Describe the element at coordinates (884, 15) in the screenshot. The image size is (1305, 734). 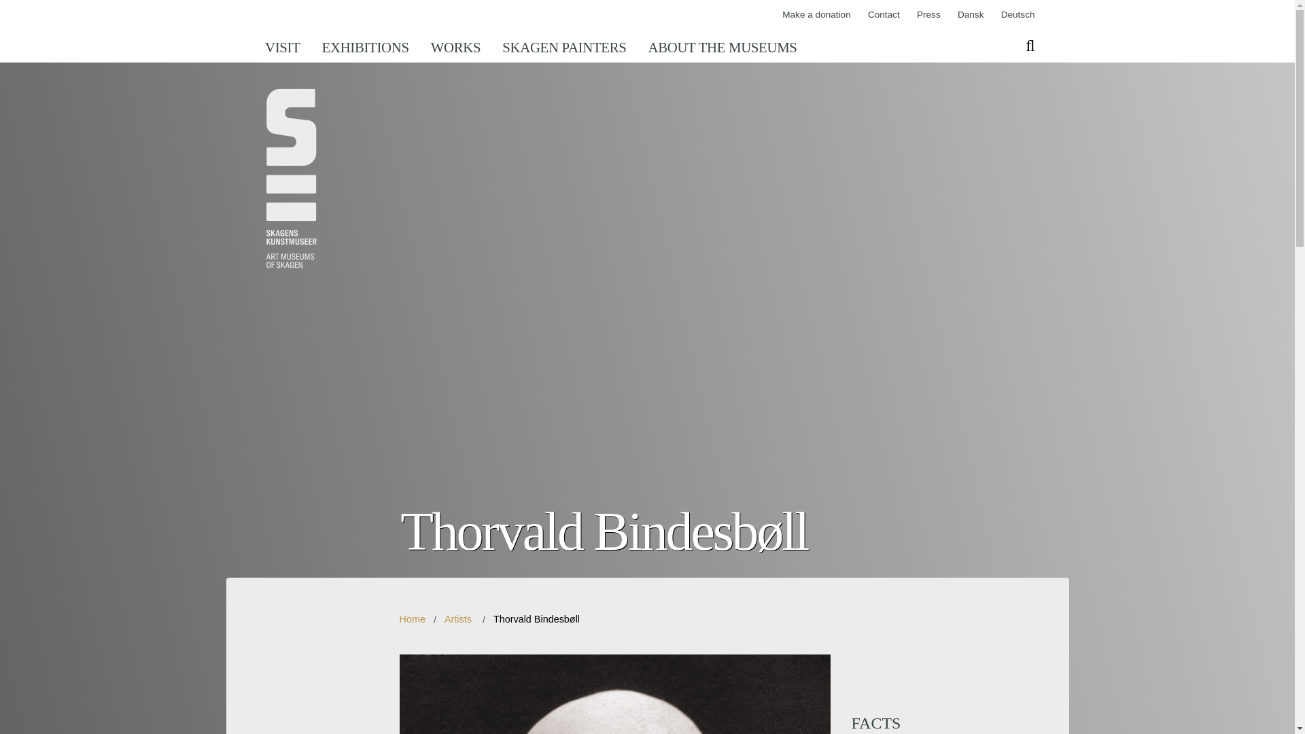
I see `Contact` at that location.